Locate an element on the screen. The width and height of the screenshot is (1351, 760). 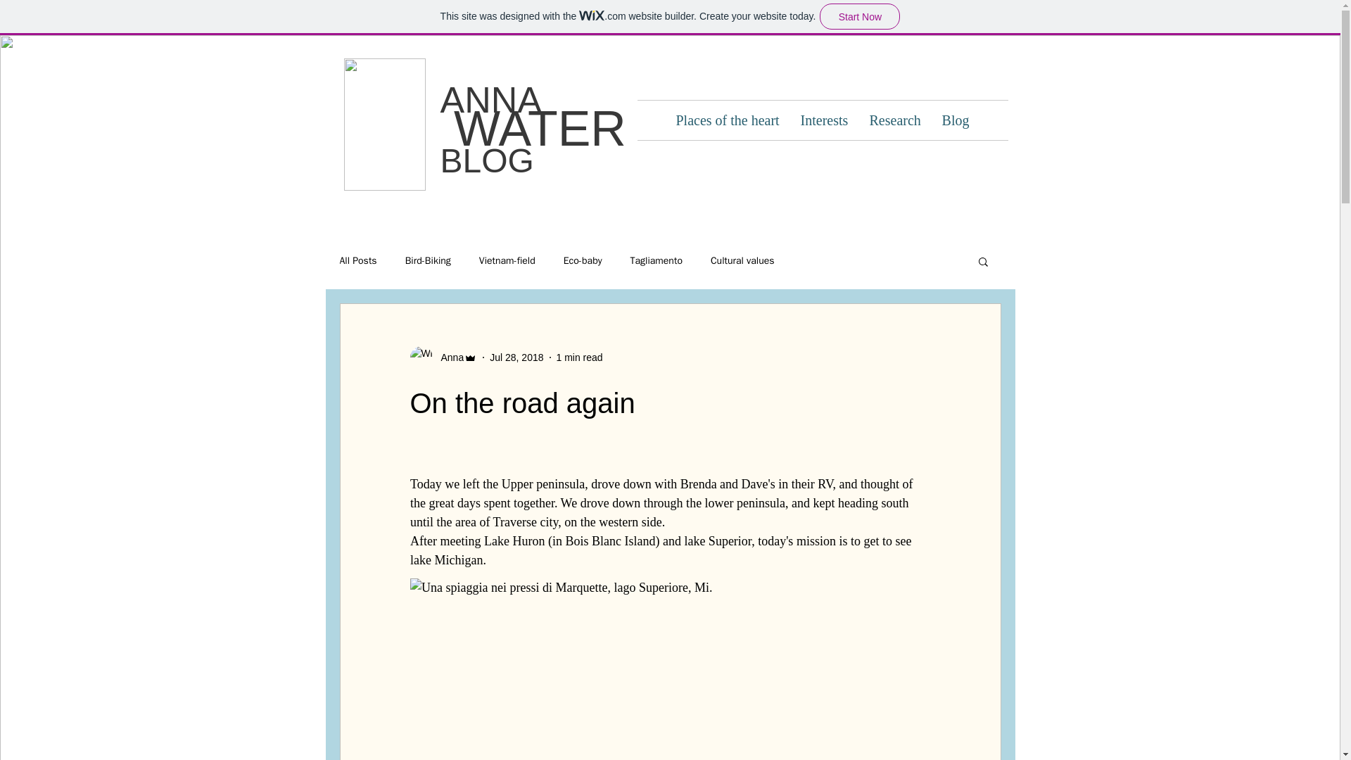
Bird-Biking is located at coordinates (428, 260).